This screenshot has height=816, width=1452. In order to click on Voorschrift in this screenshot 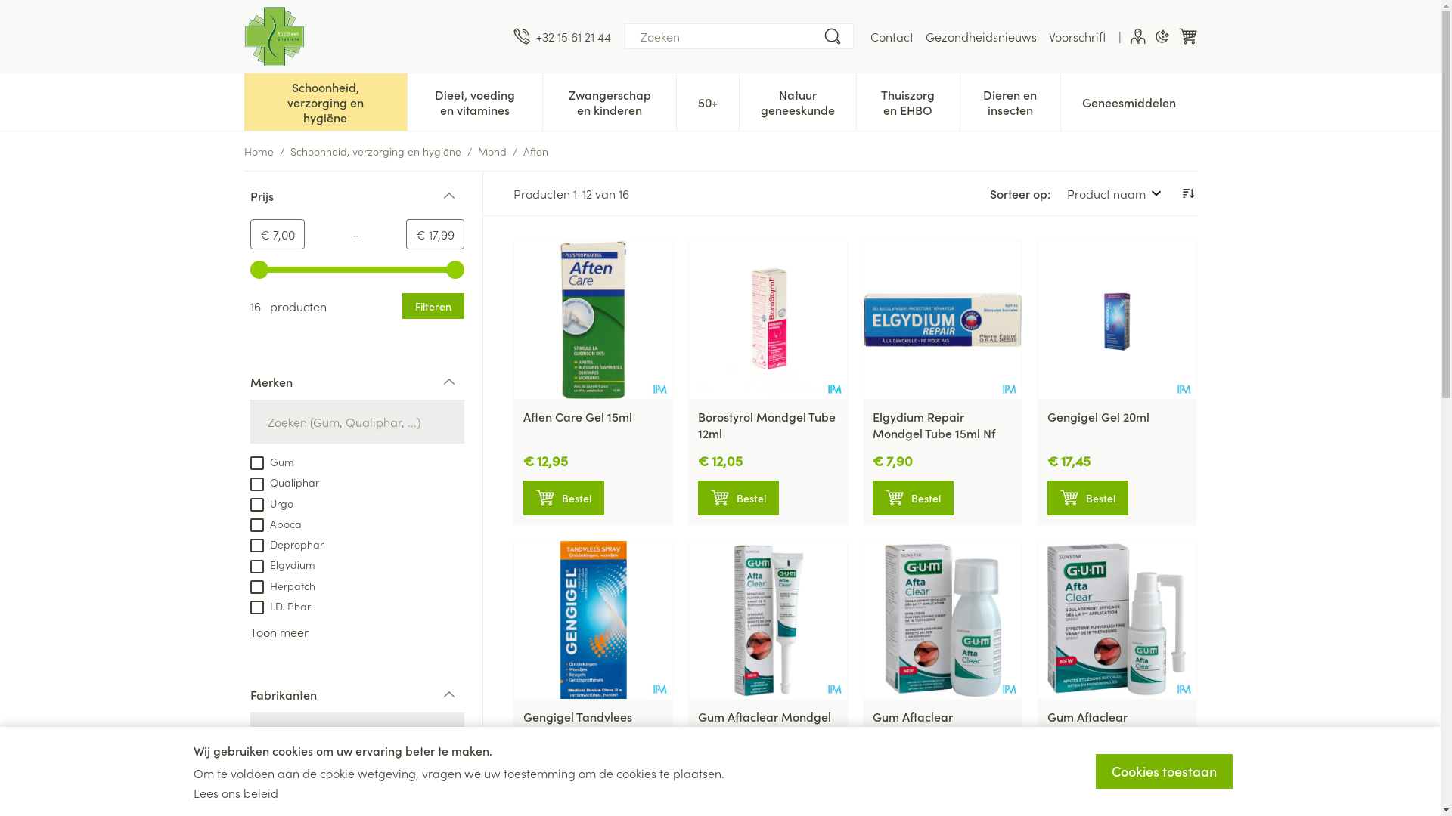, I will do `click(1077, 36)`.